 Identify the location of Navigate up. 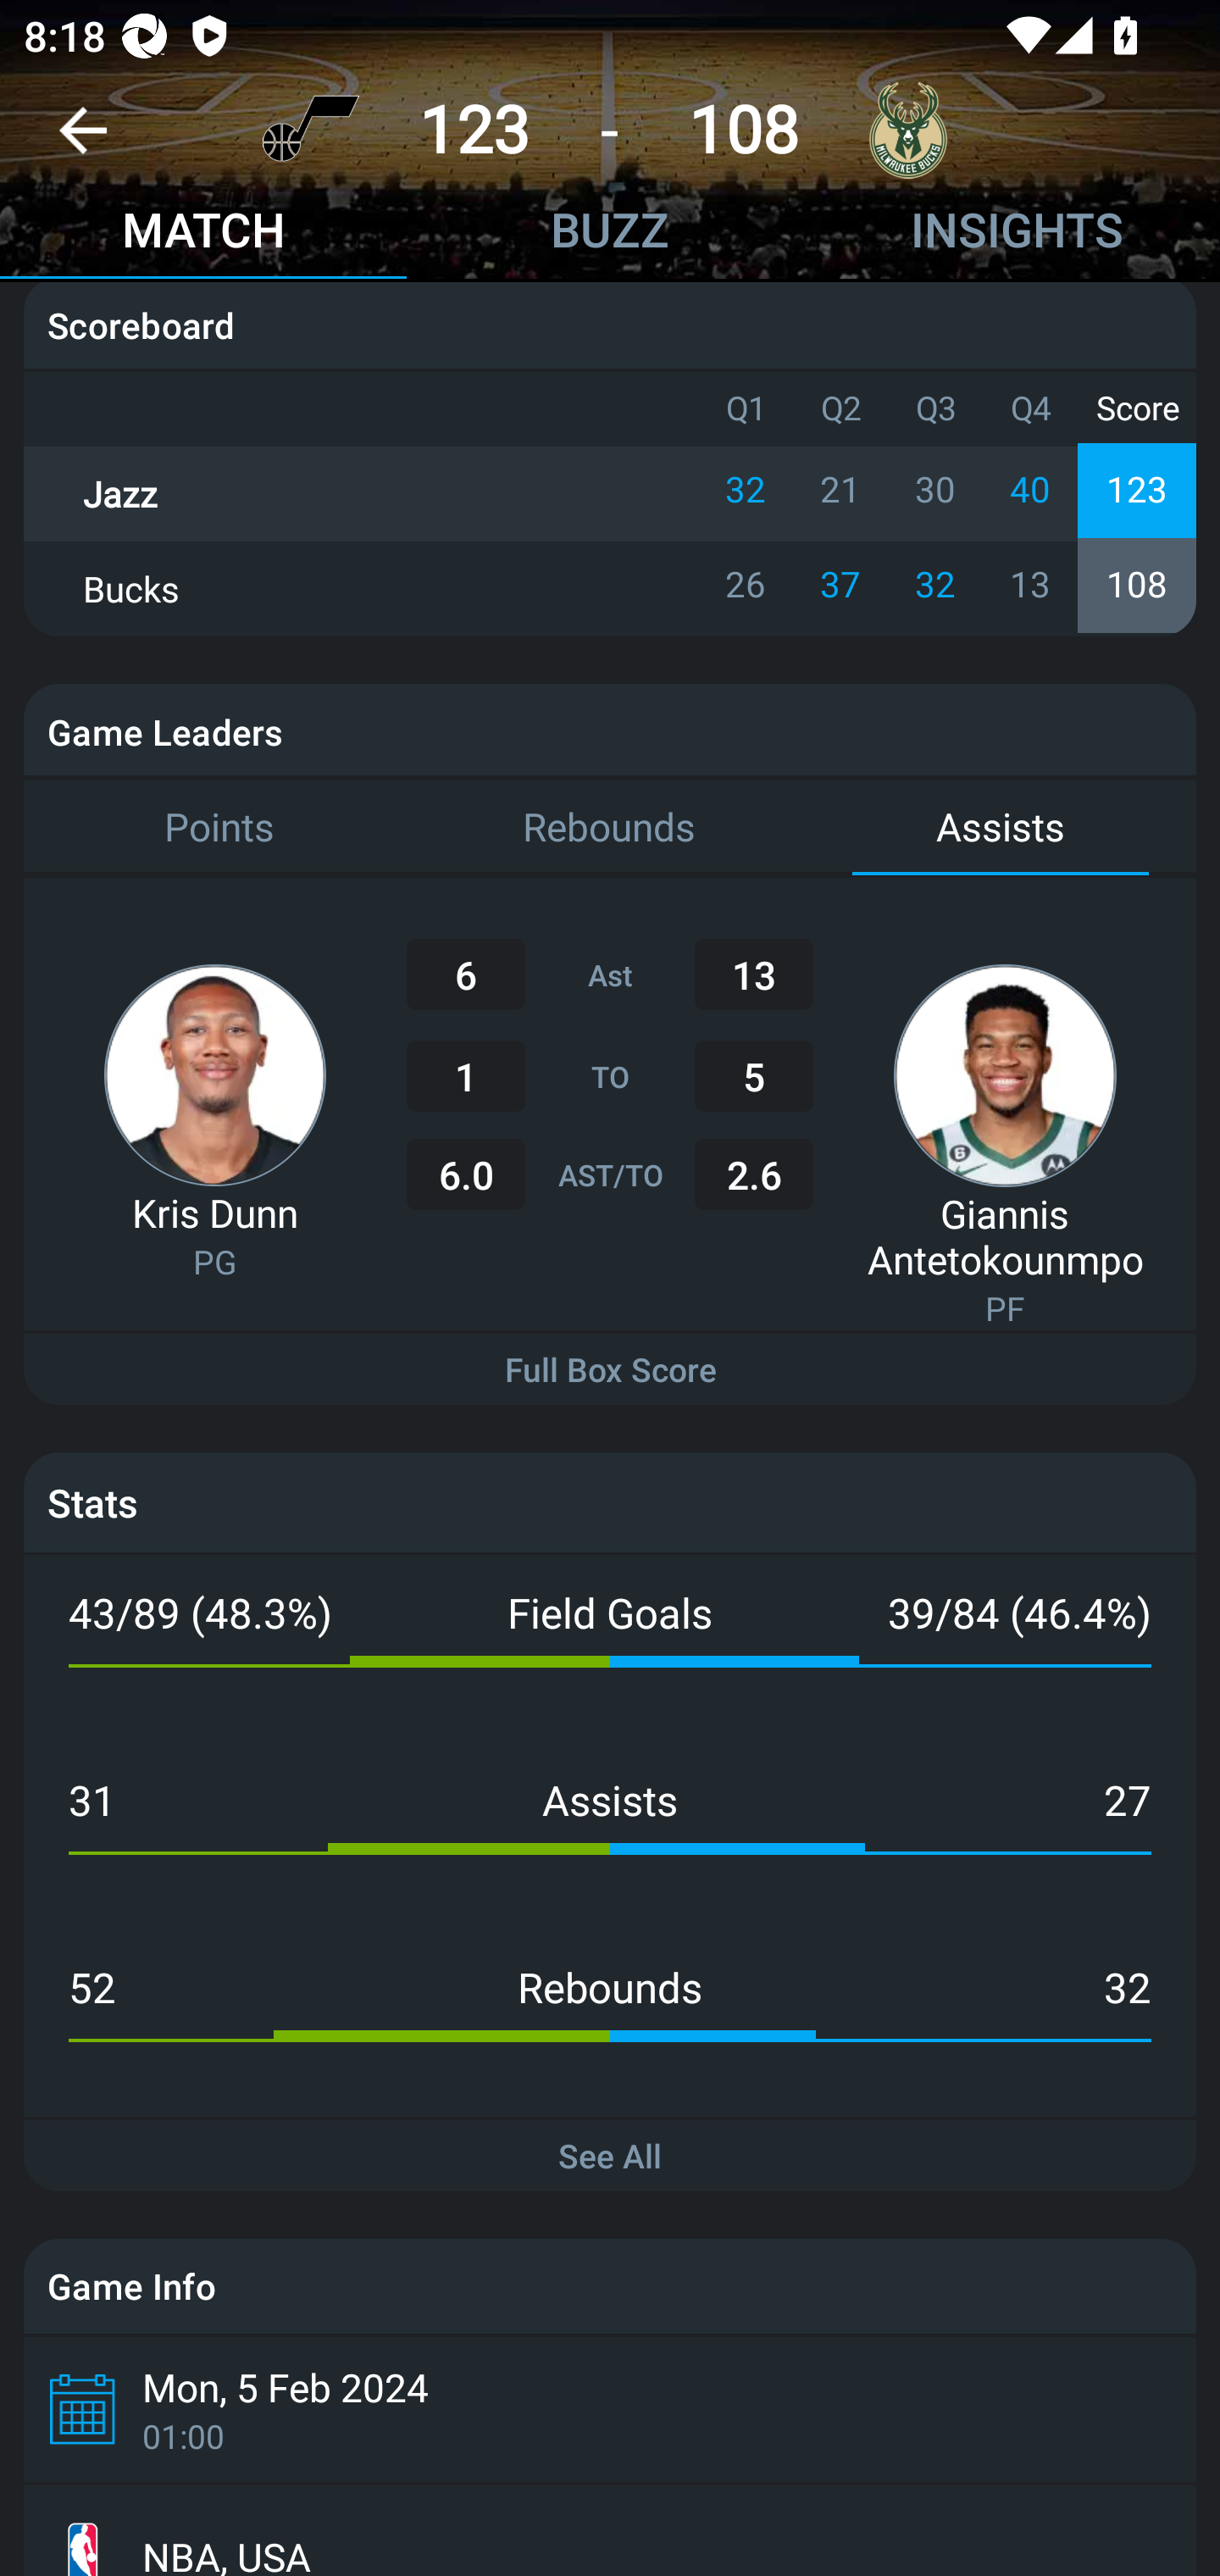
(83, 142).